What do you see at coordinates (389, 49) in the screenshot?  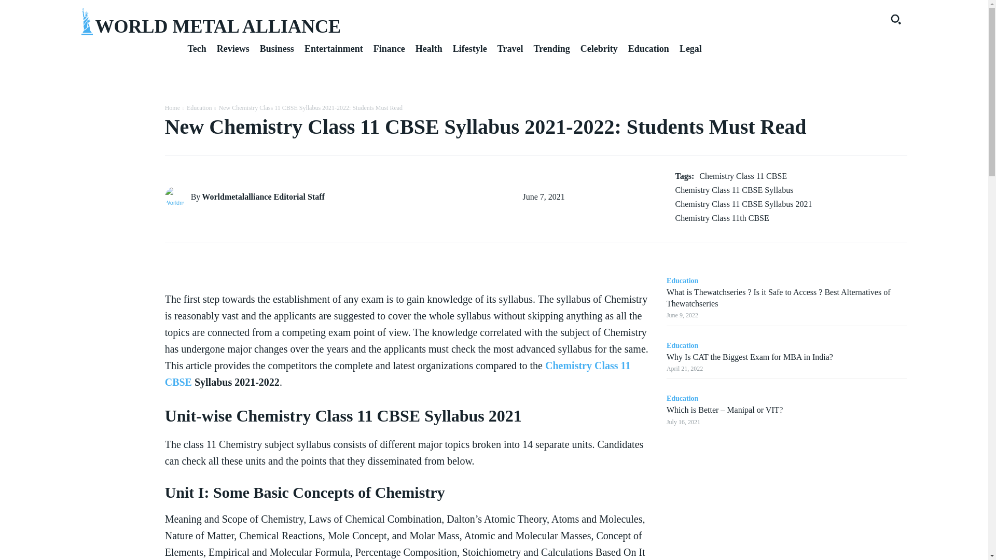 I see `Finance` at bounding box center [389, 49].